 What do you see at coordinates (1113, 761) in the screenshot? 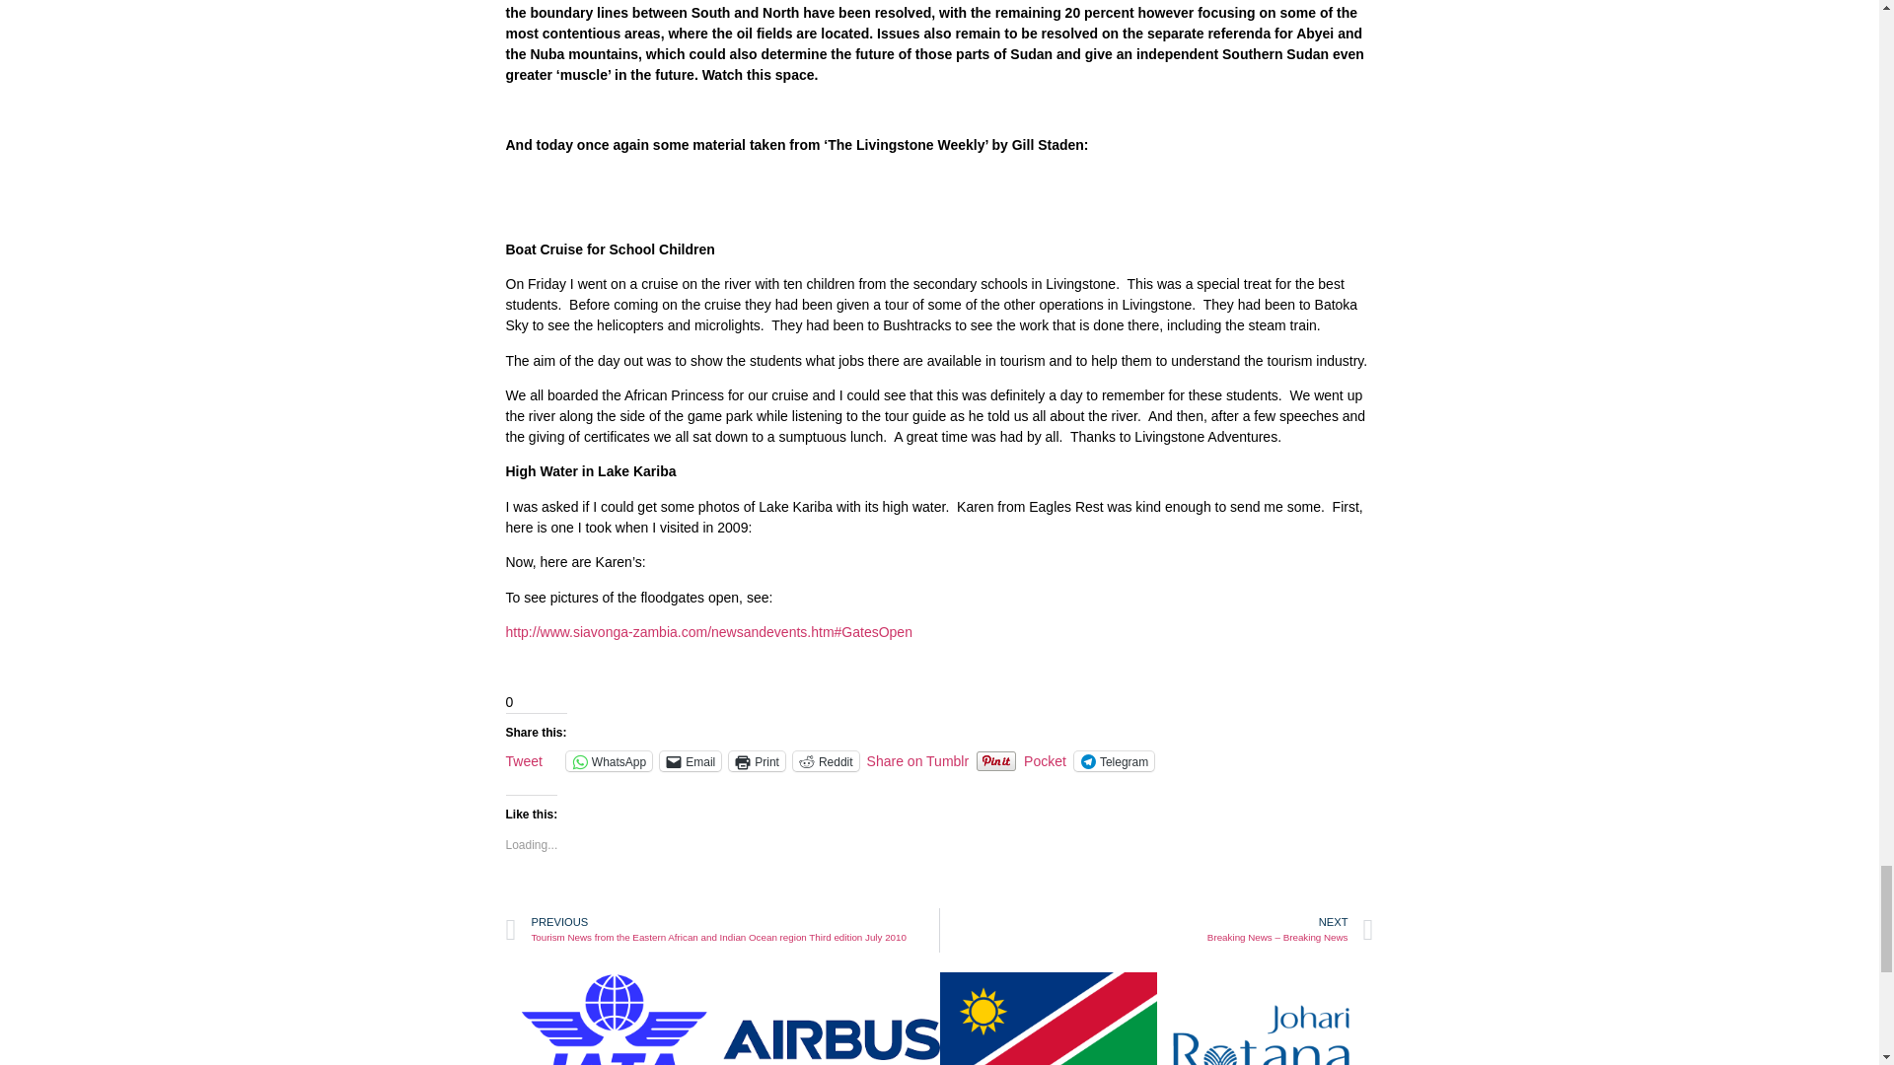
I see `Click to share on Telegram` at bounding box center [1113, 761].